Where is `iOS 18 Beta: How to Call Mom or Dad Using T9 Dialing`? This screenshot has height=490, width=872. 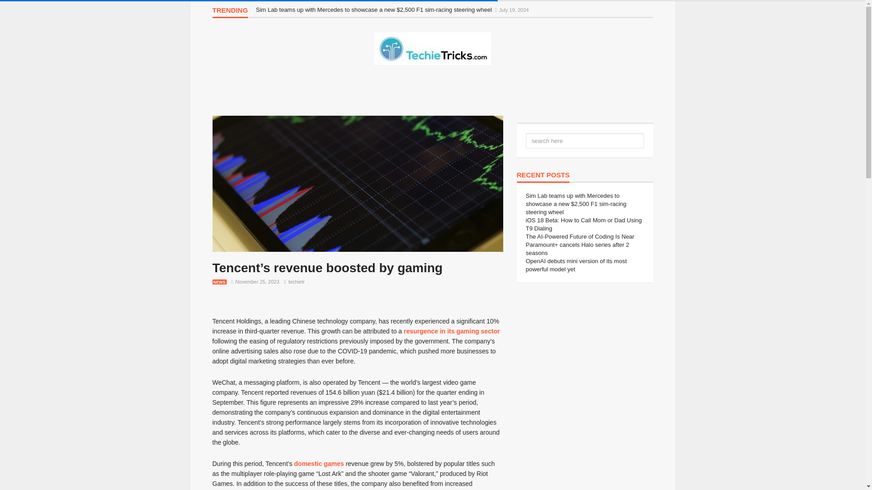
iOS 18 Beta: How to Call Mom or Dad Using T9 Dialing is located at coordinates (584, 224).